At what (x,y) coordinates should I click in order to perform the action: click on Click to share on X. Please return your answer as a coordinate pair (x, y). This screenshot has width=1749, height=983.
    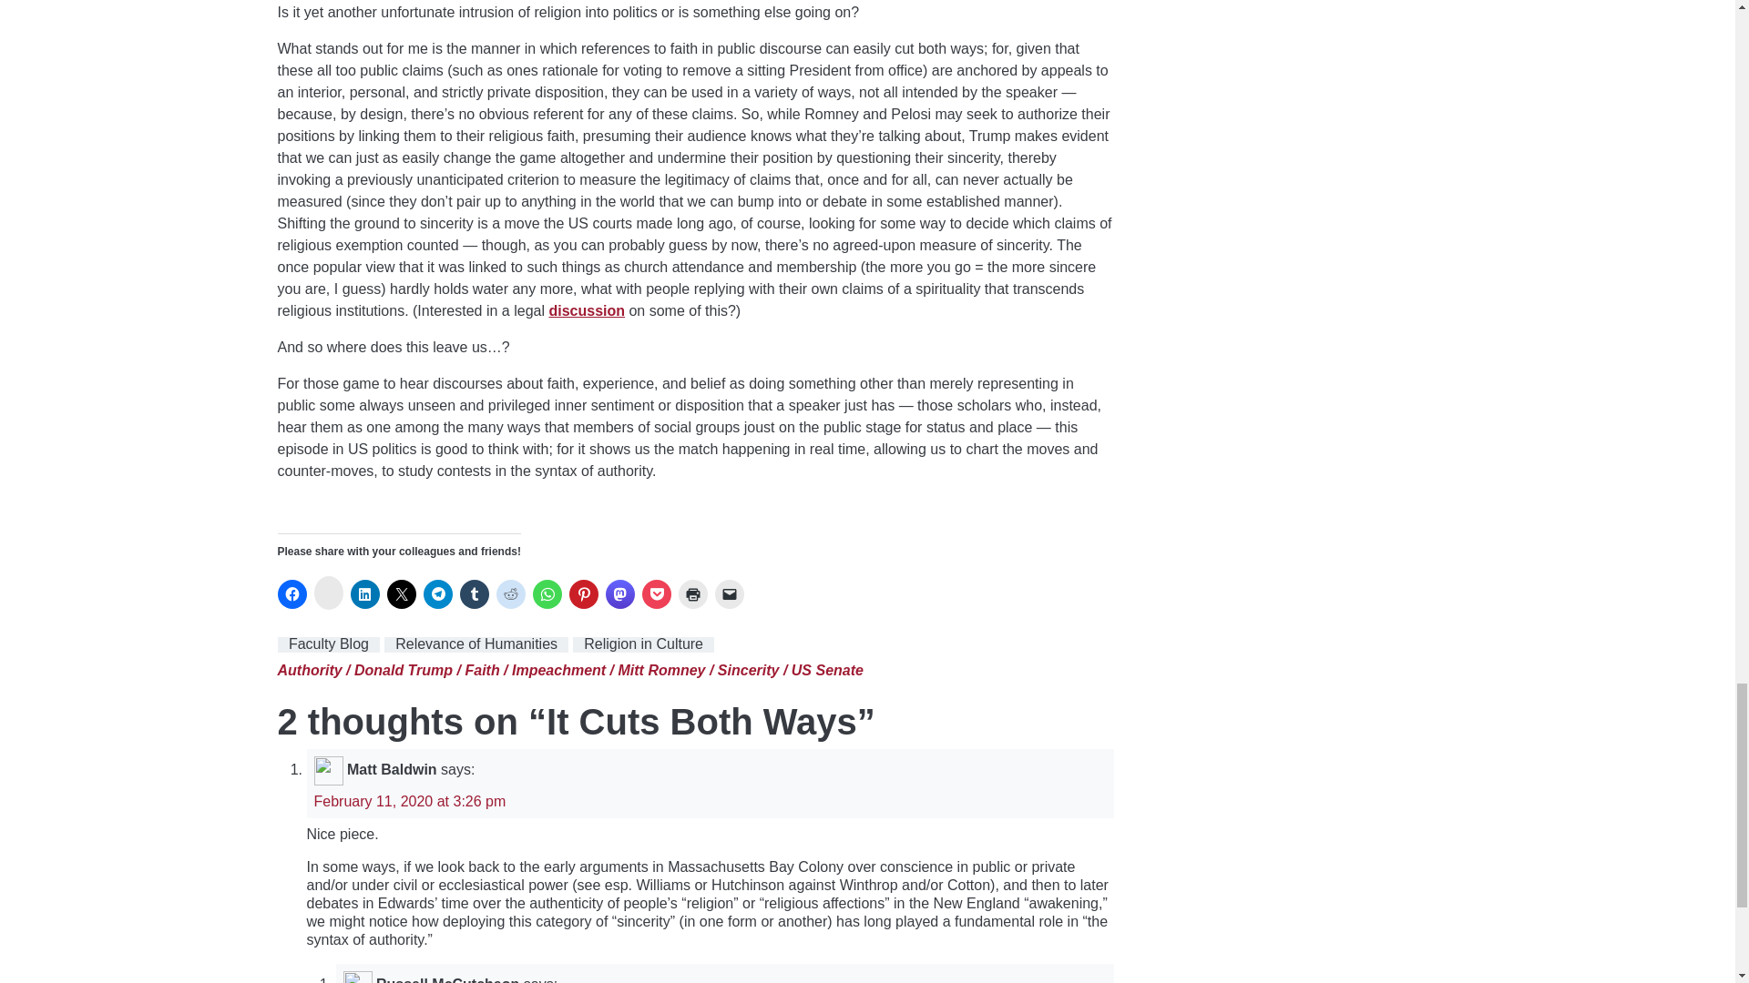
    Looking at the image, I should click on (401, 593).